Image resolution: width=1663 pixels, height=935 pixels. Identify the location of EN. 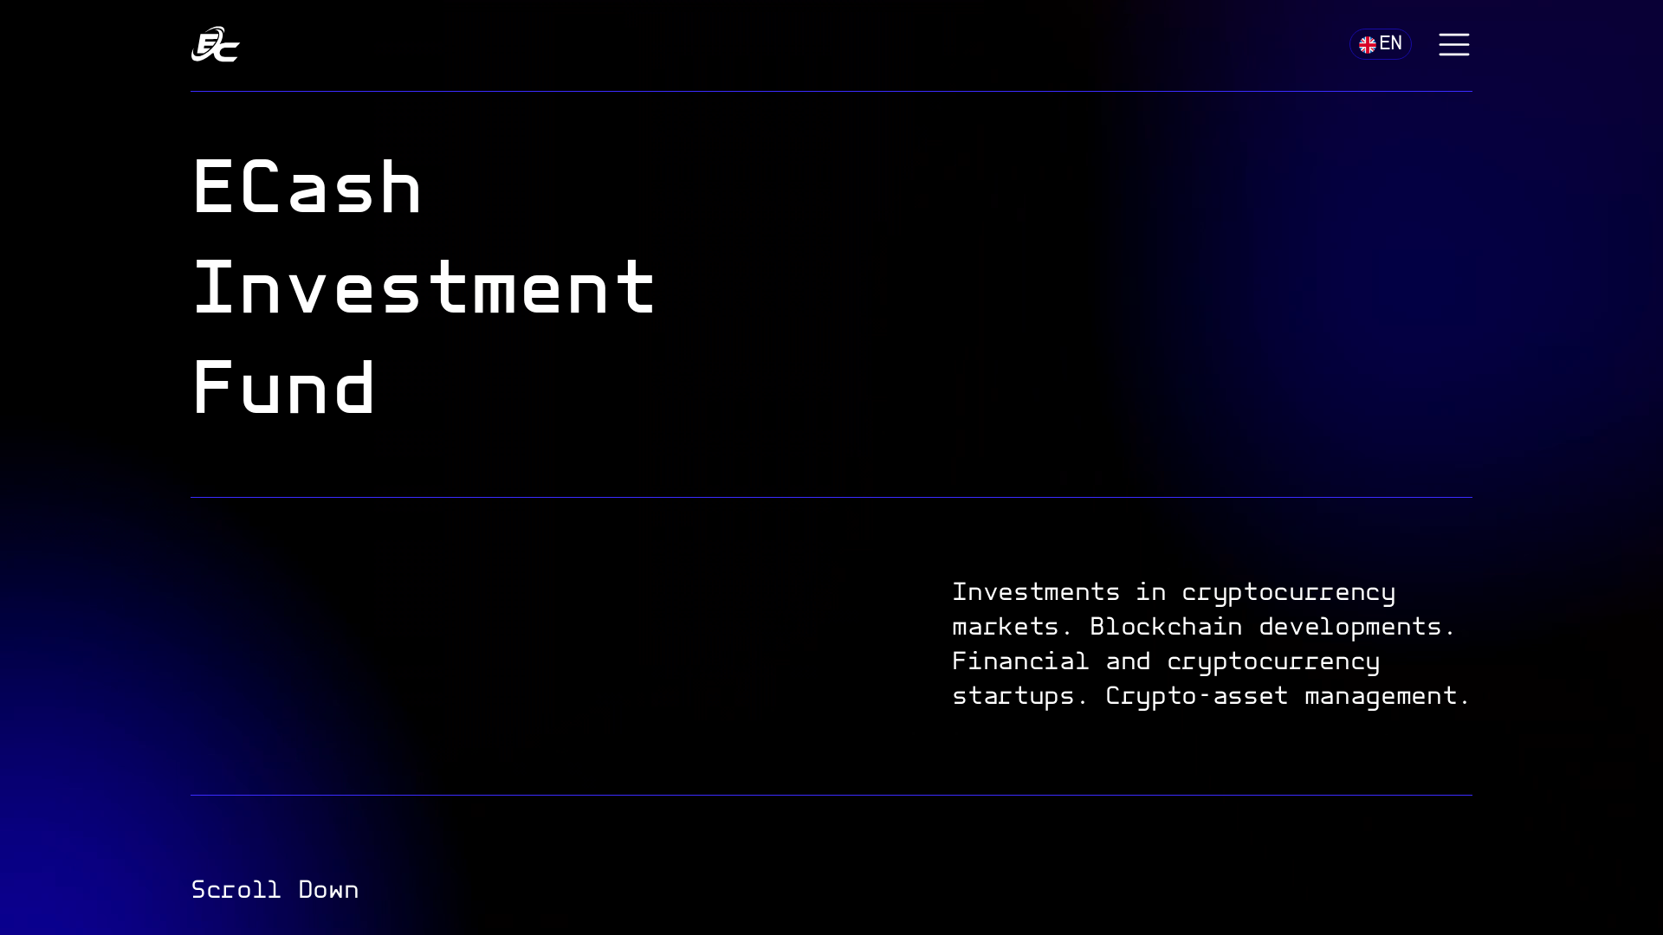
(1381, 44).